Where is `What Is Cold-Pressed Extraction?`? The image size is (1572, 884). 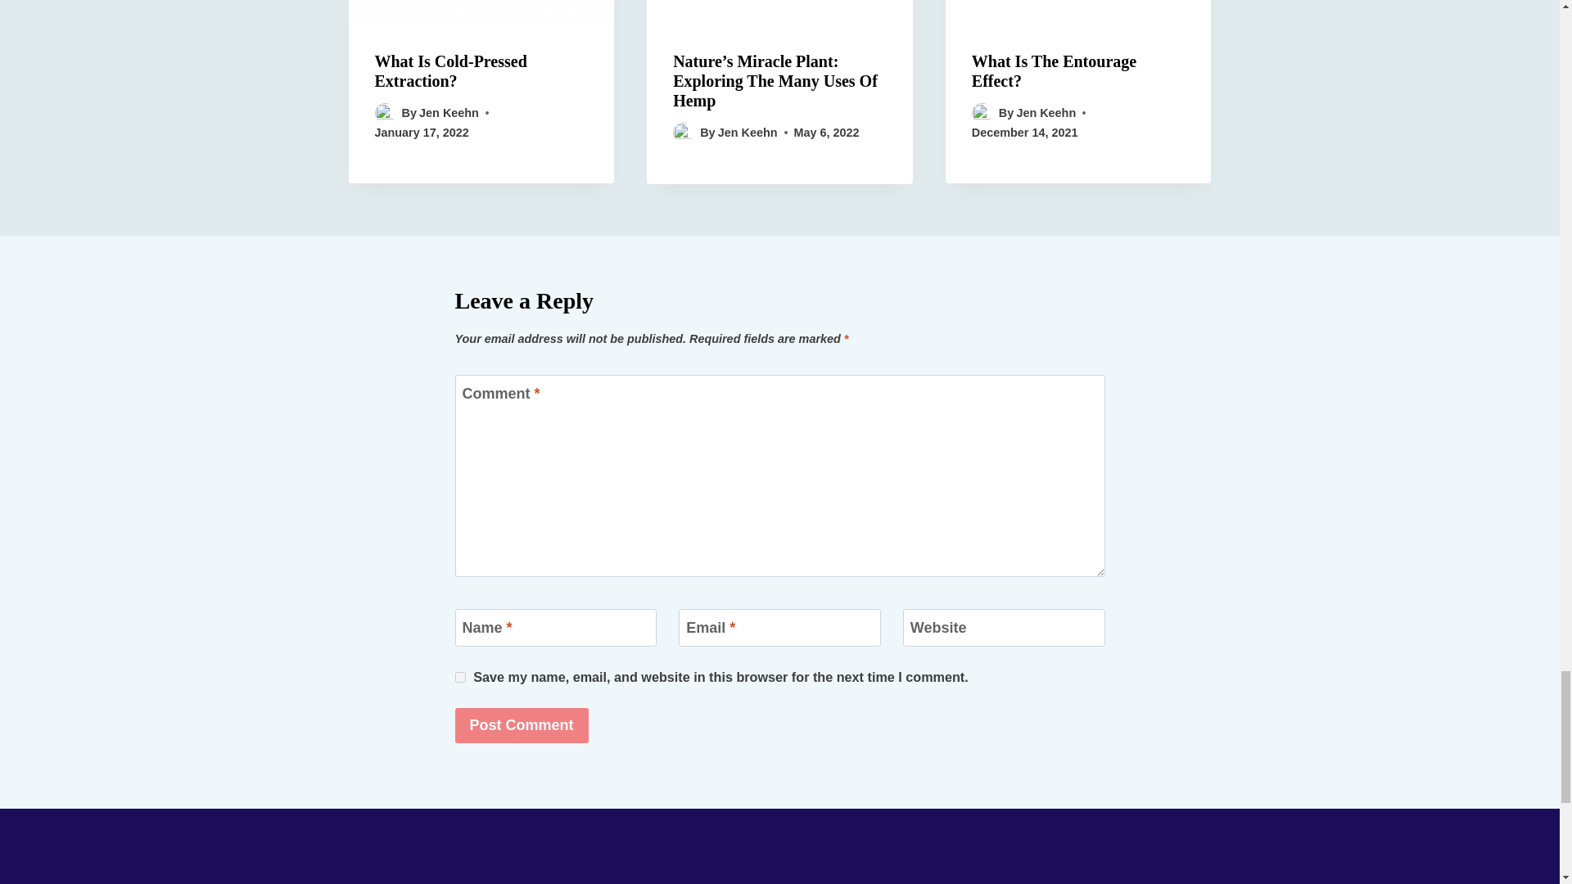
What Is Cold-Pressed Extraction? is located at coordinates (450, 70).